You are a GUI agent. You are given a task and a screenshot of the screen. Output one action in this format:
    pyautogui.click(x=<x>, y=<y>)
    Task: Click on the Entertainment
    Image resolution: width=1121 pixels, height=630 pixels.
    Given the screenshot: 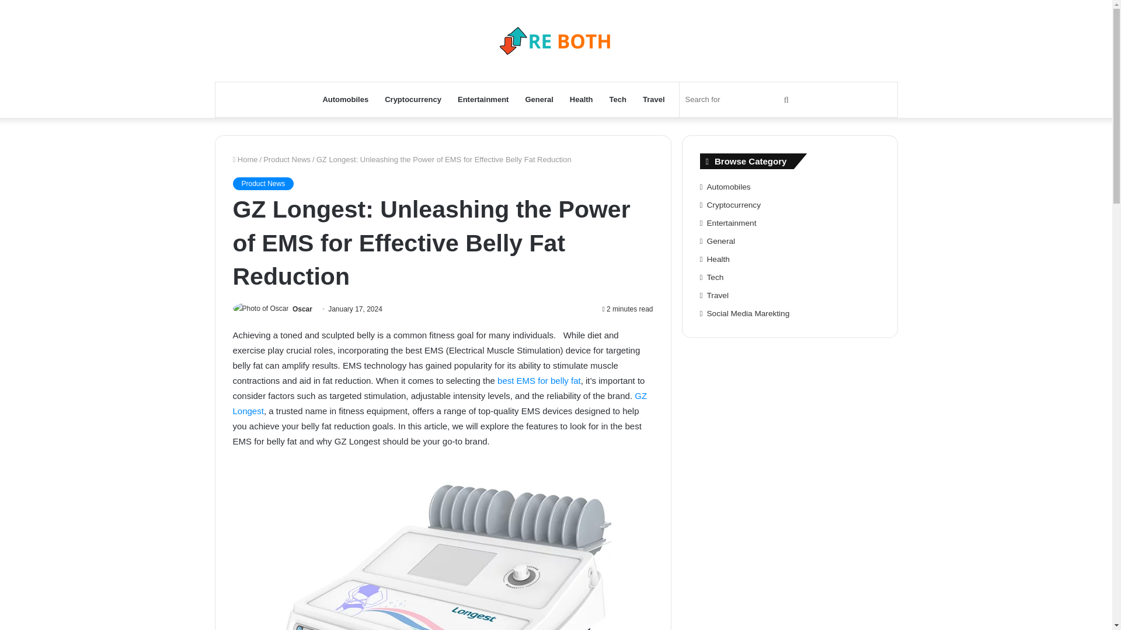 What is the action you would take?
    pyautogui.click(x=483, y=99)
    